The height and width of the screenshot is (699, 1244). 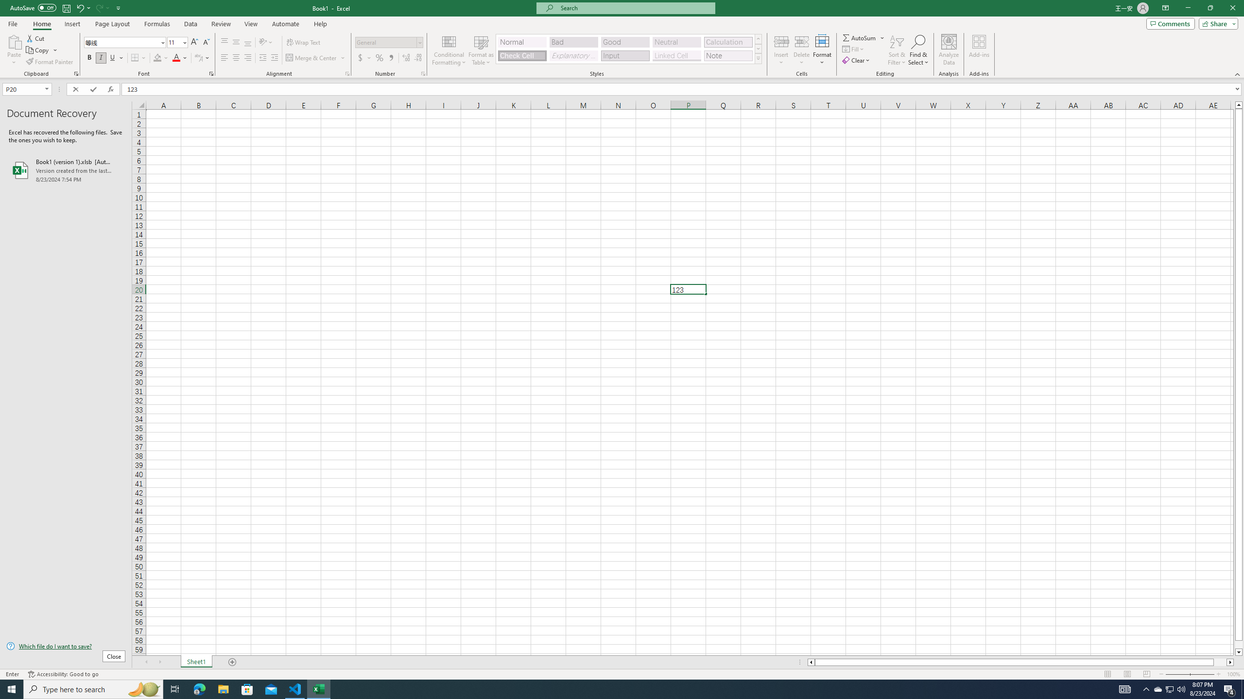 I want to click on Data, so click(x=190, y=24).